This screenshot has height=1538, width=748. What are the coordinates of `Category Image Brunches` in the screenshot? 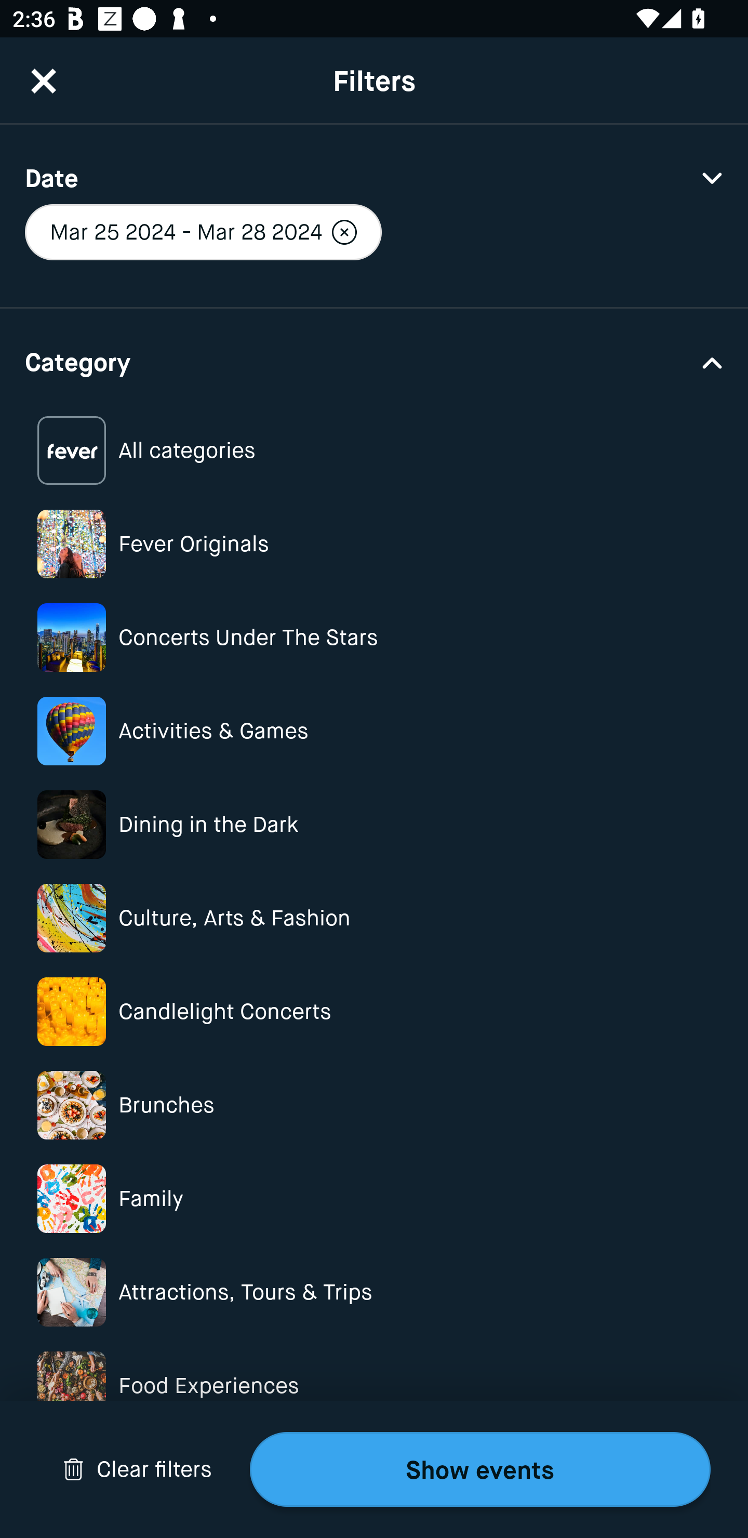 It's located at (374, 1105).